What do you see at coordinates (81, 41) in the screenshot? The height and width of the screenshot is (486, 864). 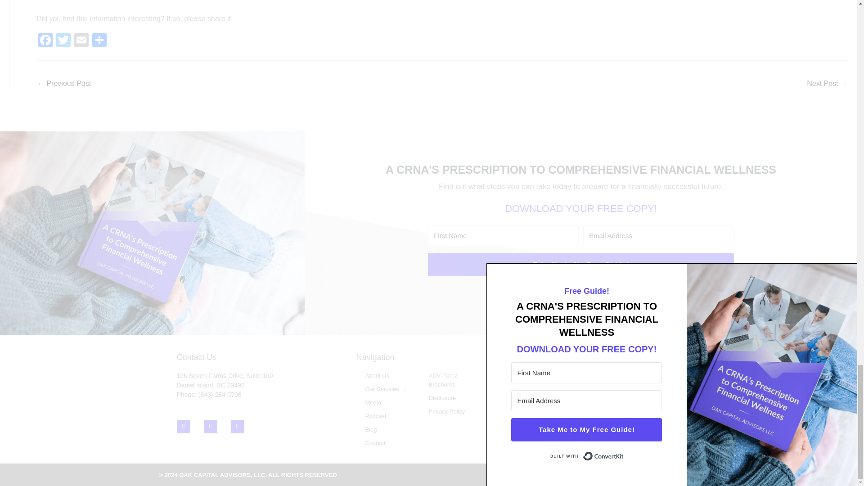 I see `Email` at bounding box center [81, 41].